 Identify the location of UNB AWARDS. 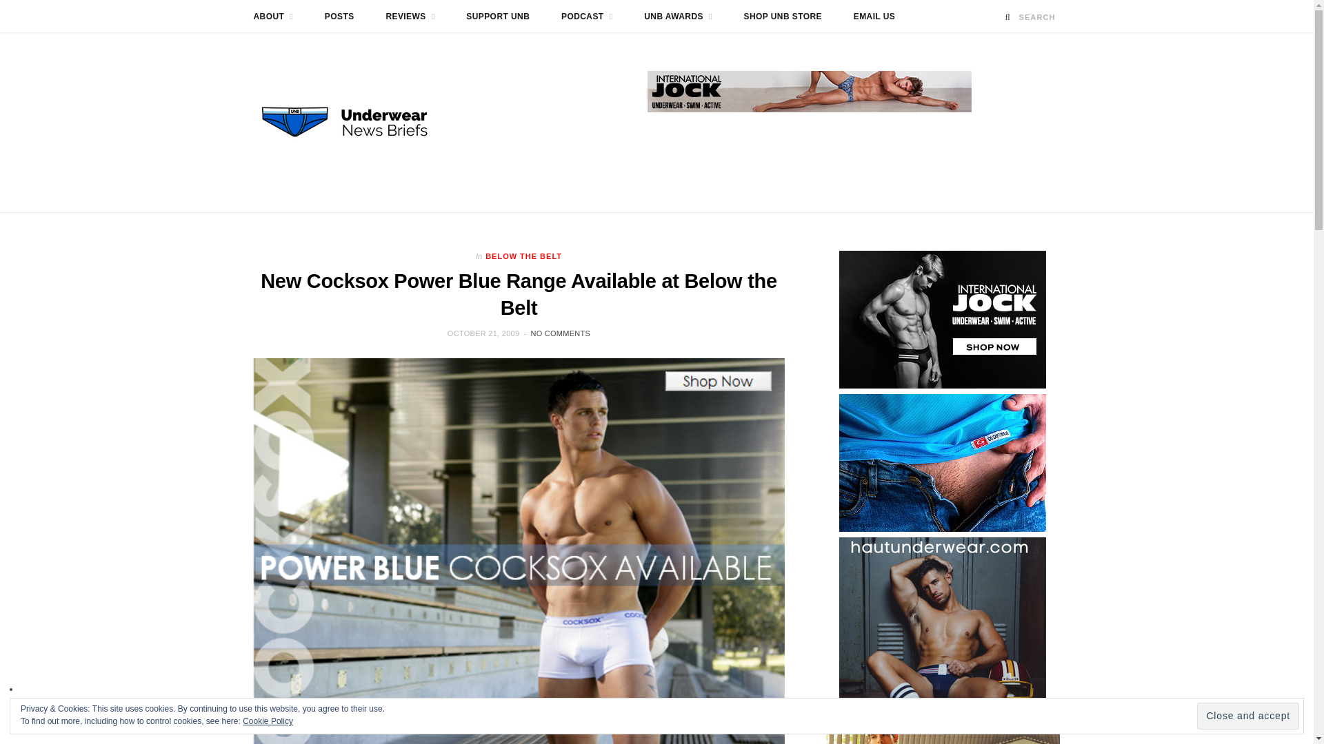
(679, 17).